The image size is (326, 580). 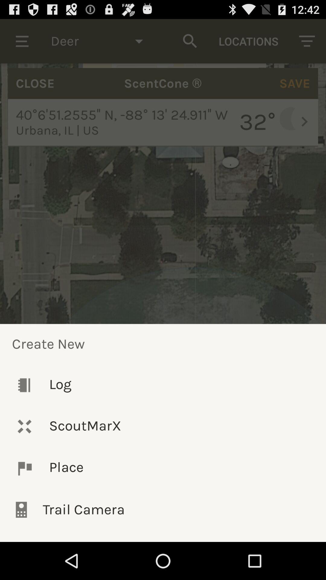 What do you see at coordinates (163, 385) in the screenshot?
I see `flip to the log icon` at bounding box center [163, 385].